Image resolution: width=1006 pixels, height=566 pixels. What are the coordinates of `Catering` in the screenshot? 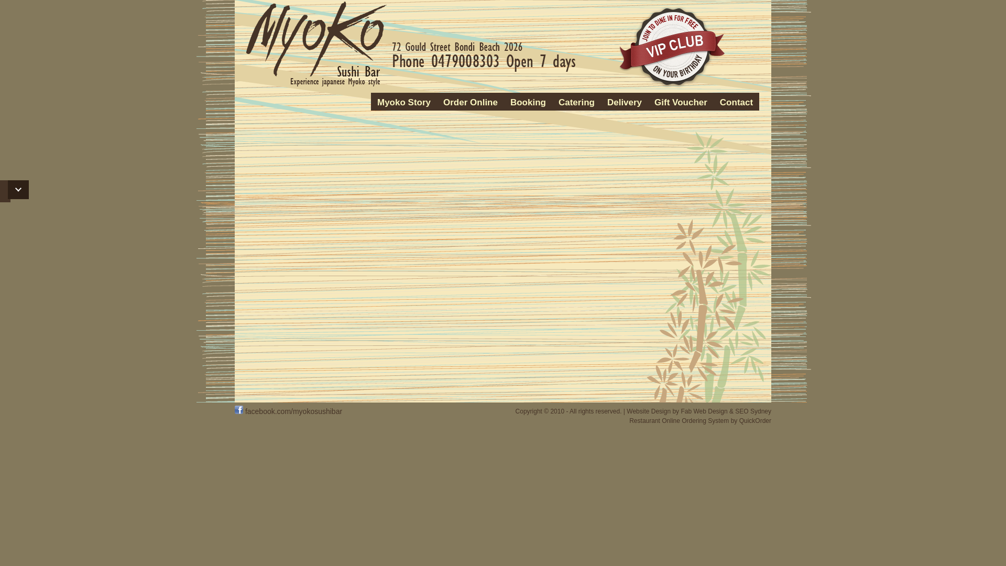 It's located at (576, 103).